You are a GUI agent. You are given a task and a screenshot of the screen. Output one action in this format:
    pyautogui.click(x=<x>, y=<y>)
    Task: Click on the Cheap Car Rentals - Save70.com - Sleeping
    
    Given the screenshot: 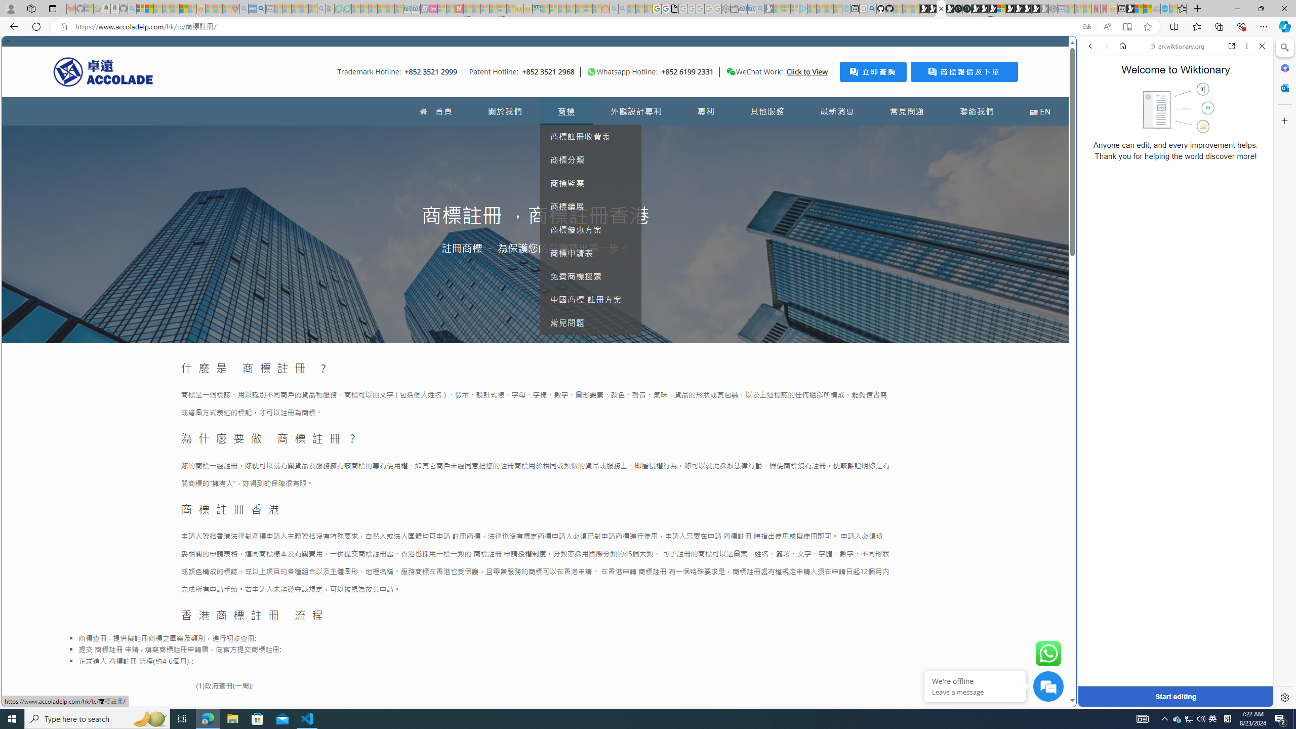 What is the action you would take?
    pyautogui.click(x=751, y=9)
    